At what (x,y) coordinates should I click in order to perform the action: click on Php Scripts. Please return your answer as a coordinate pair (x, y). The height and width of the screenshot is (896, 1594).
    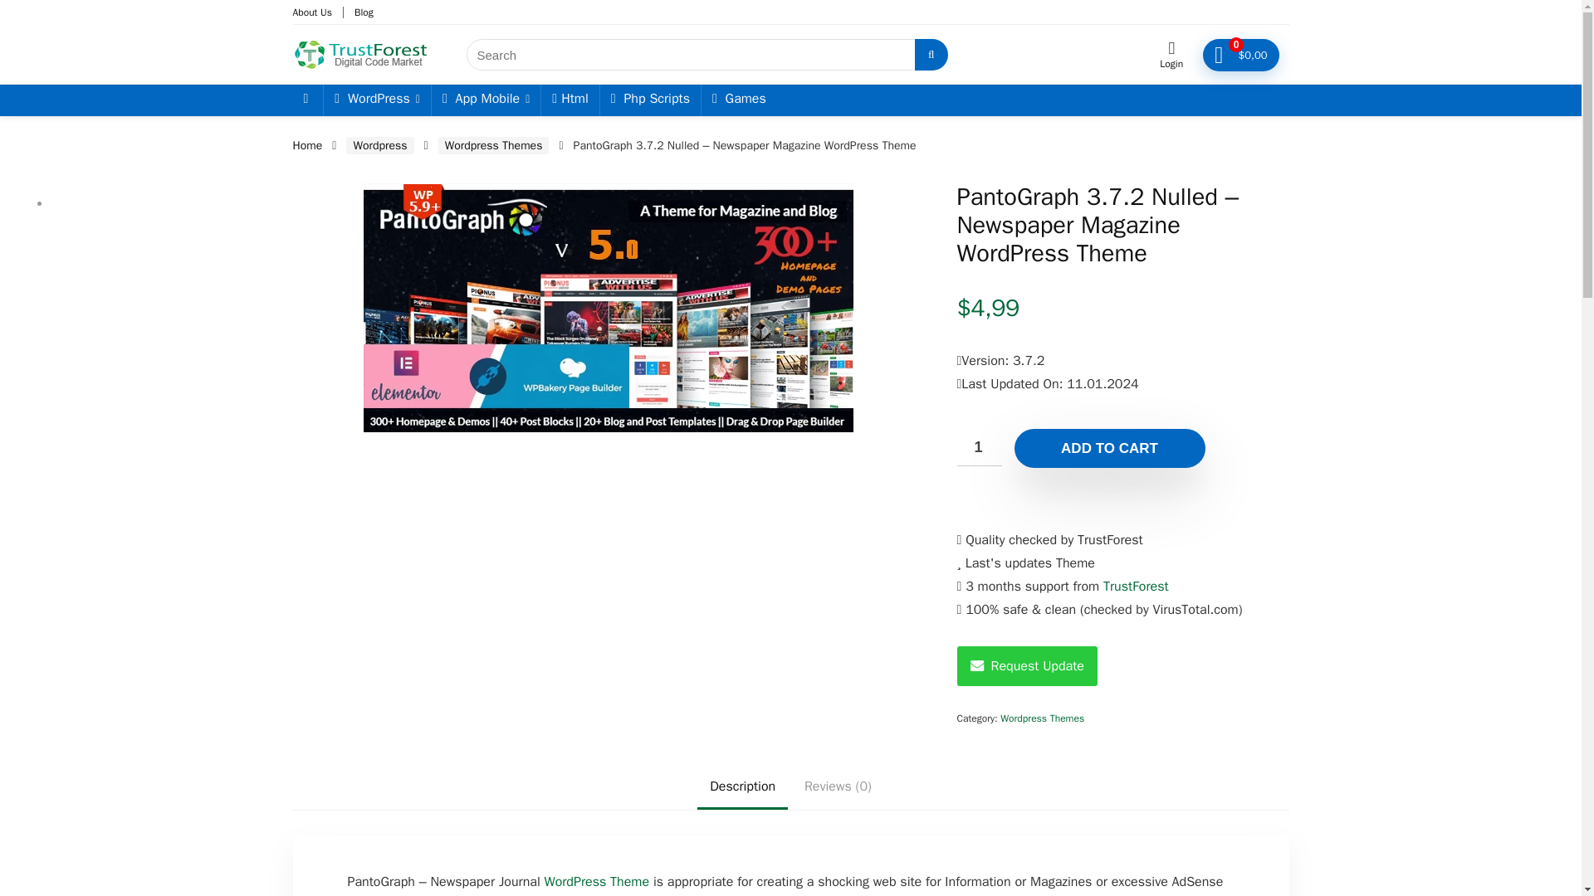
    Looking at the image, I should click on (651, 100).